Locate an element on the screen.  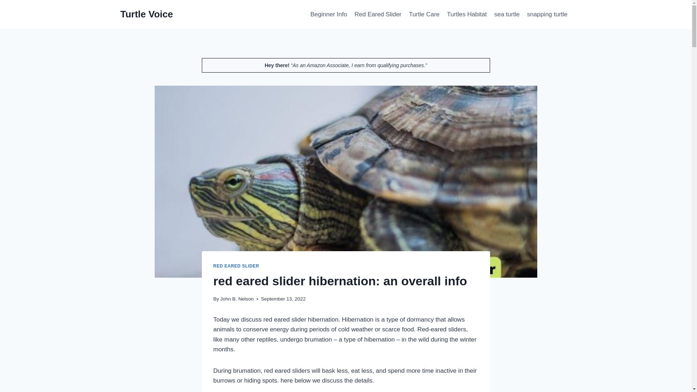
Red Eared Slider is located at coordinates (378, 15).